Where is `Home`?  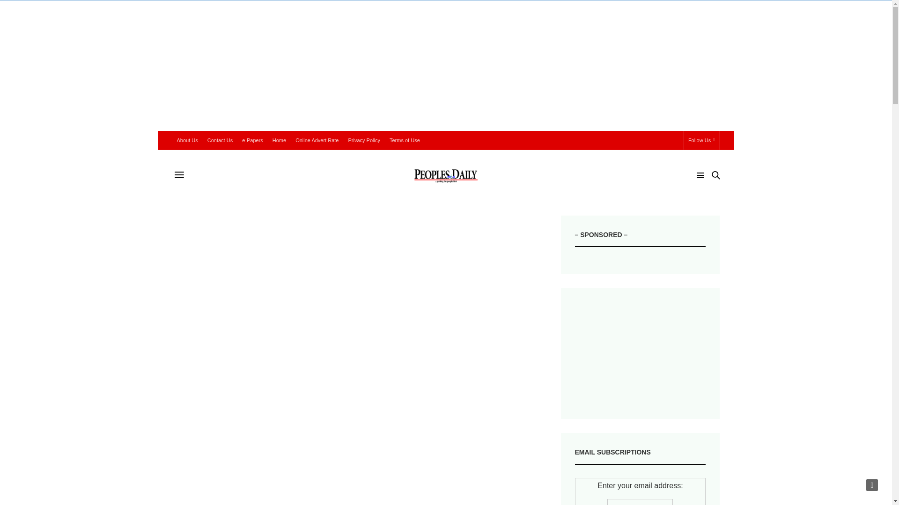
Home is located at coordinates (279, 140).